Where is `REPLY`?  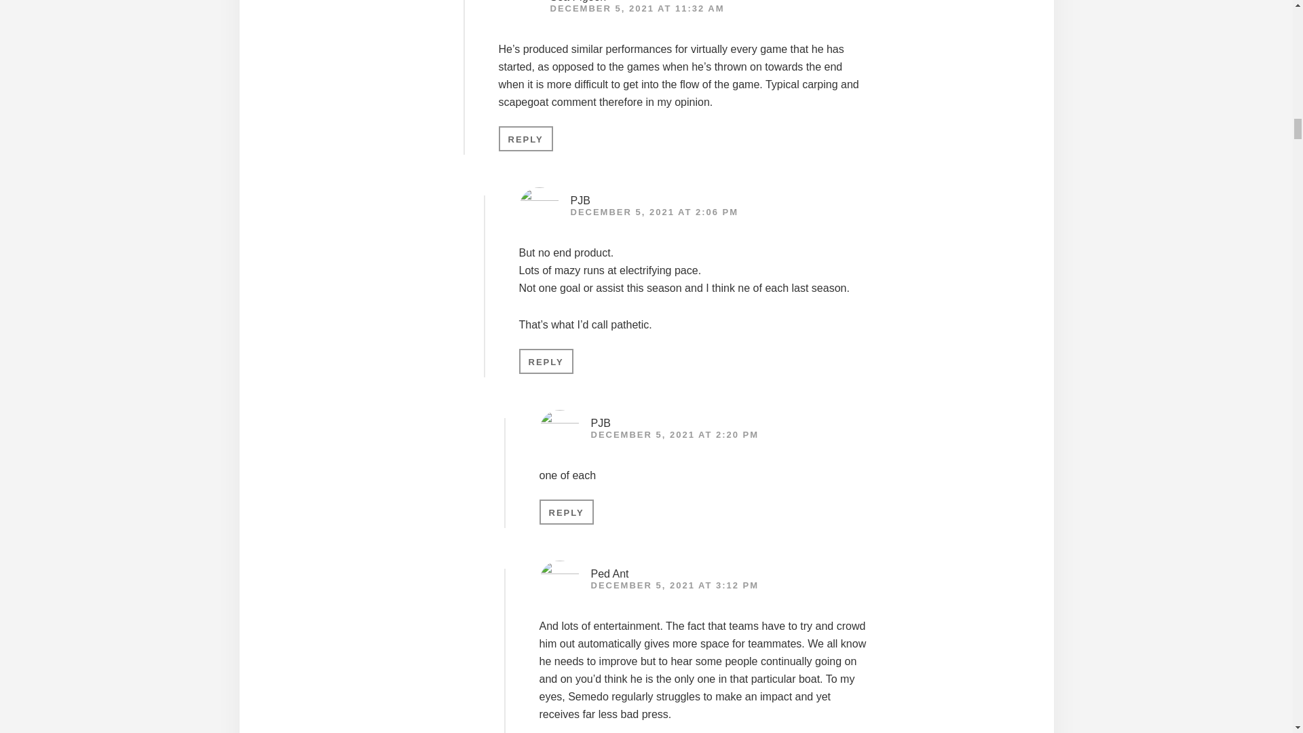
REPLY is located at coordinates (546, 361).